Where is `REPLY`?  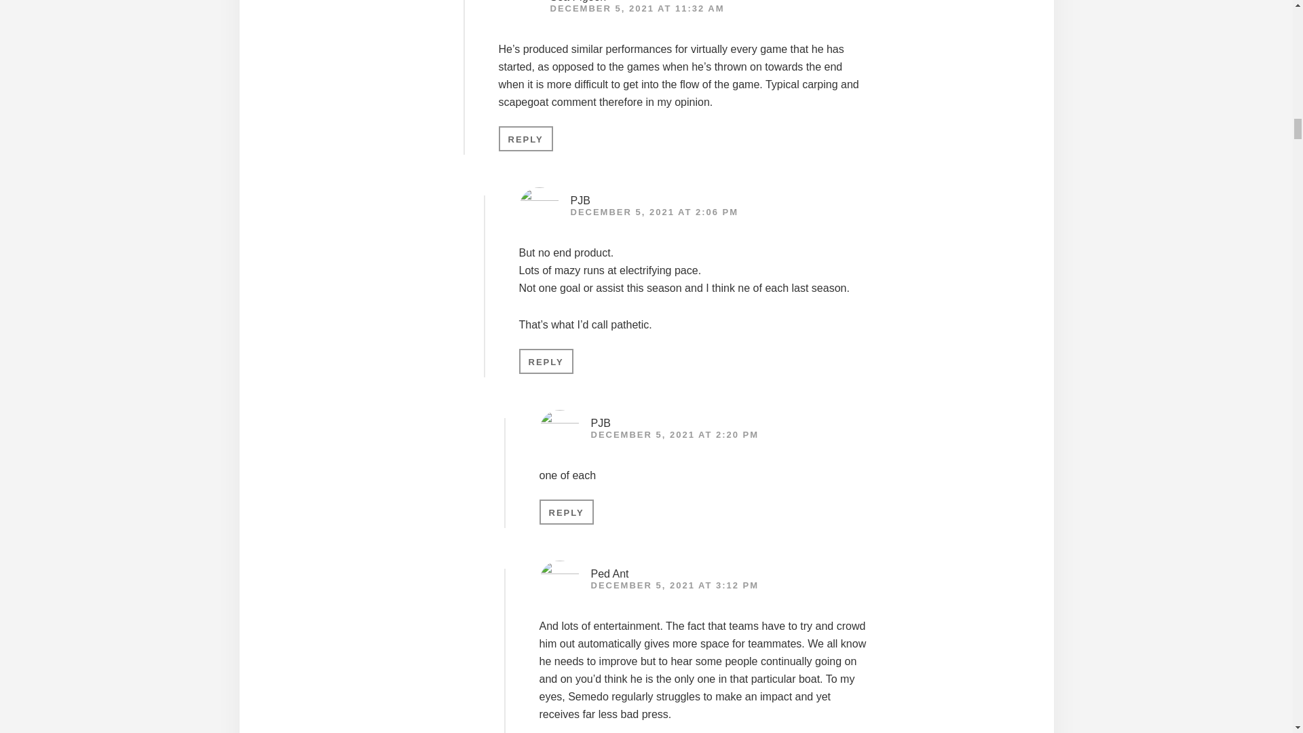
REPLY is located at coordinates (546, 361).